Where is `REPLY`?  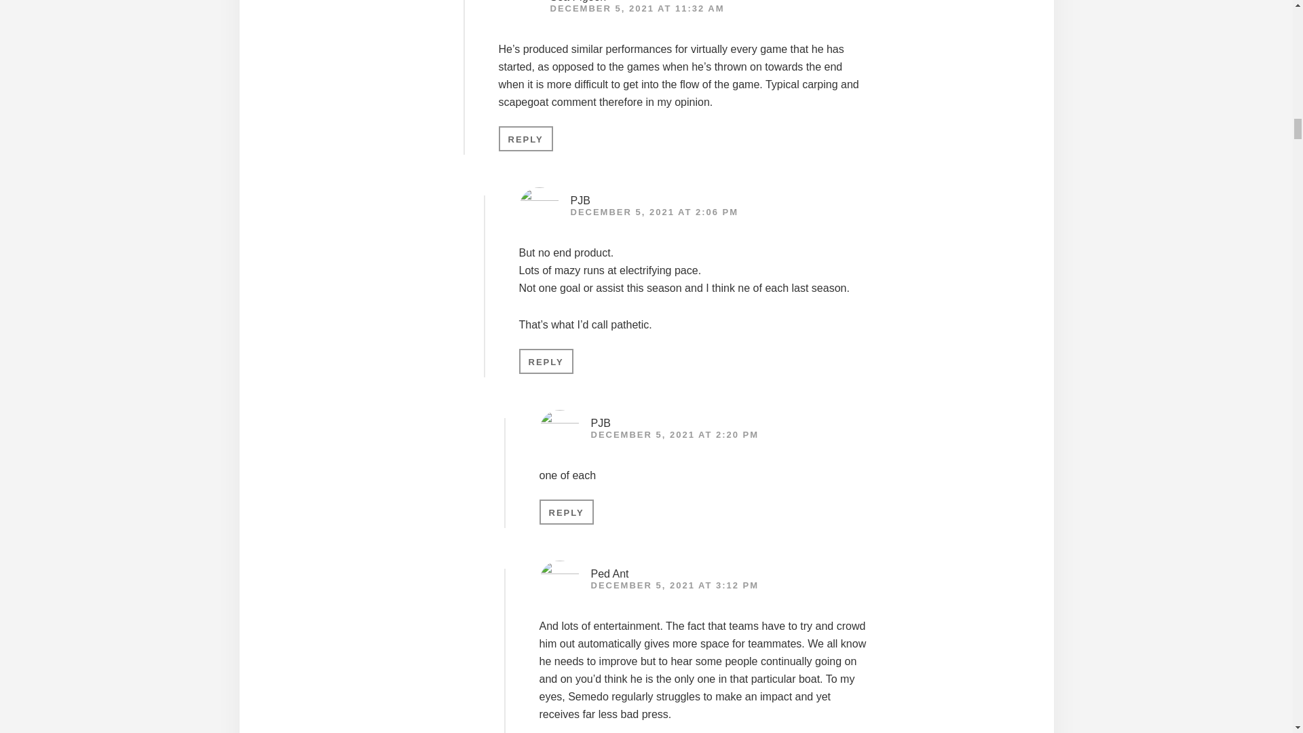
REPLY is located at coordinates (546, 361).